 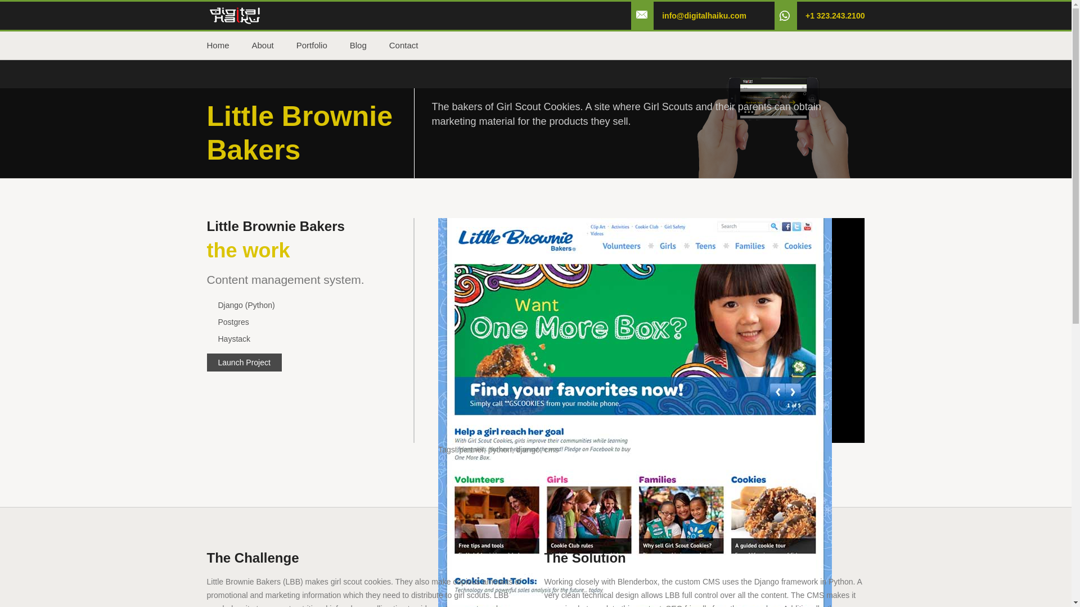 What do you see at coordinates (244, 362) in the screenshot?
I see `Launch Project` at bounding box center [244, 362].